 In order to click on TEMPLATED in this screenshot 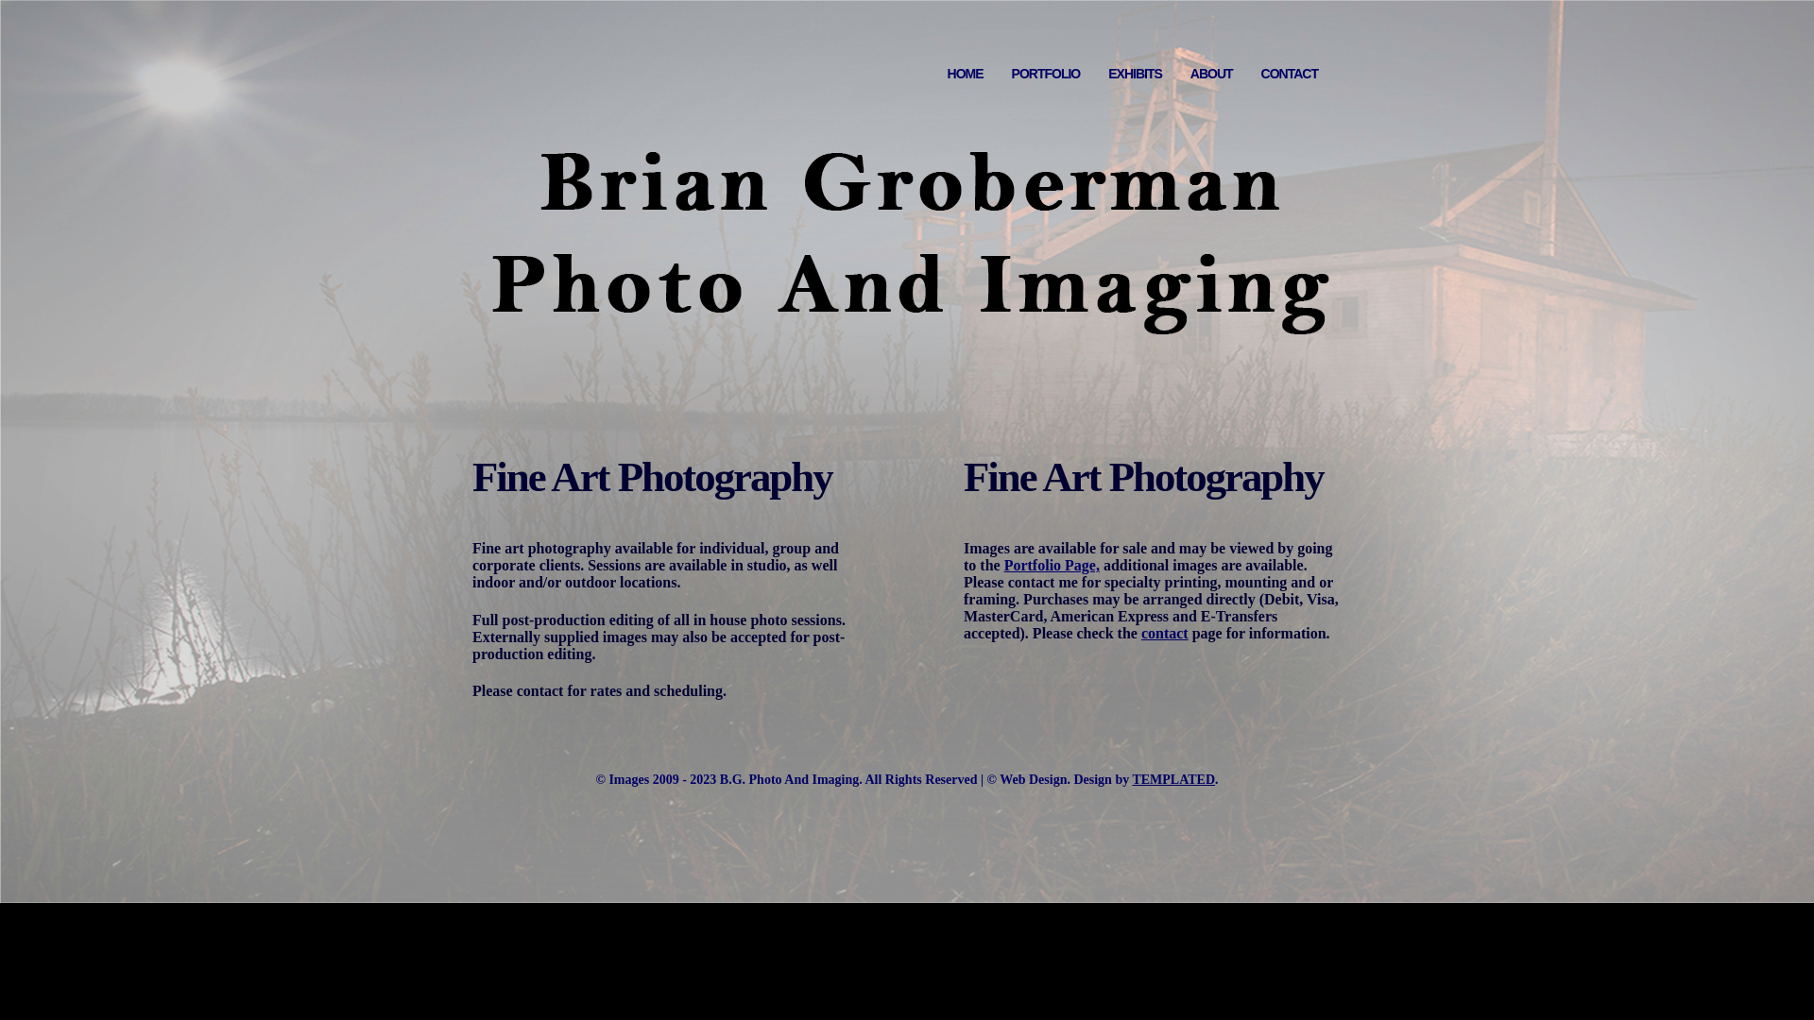, I will do `click(1173, 780)`.